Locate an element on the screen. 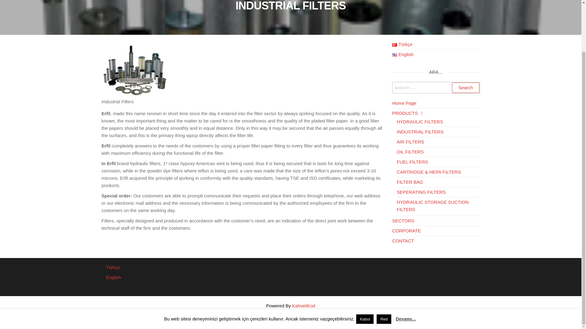 Image resolution: width=586 pixels, height=329 pixels. CONTACT is located at coordinates (403, 241).